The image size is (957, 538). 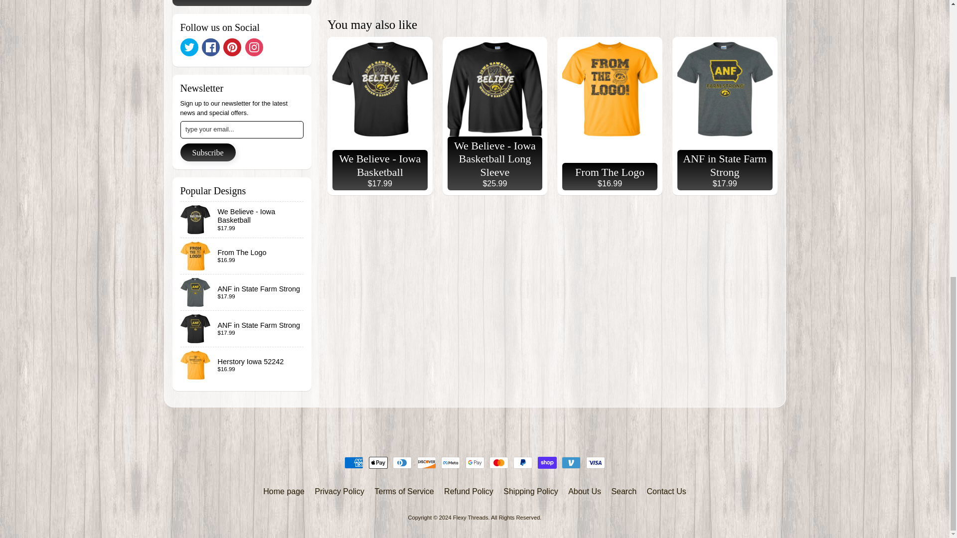 What do you see at coordinates (242, 365) in the screenshot?
I see `Herstory Iowa 52242` at bounding box center [242, 365].